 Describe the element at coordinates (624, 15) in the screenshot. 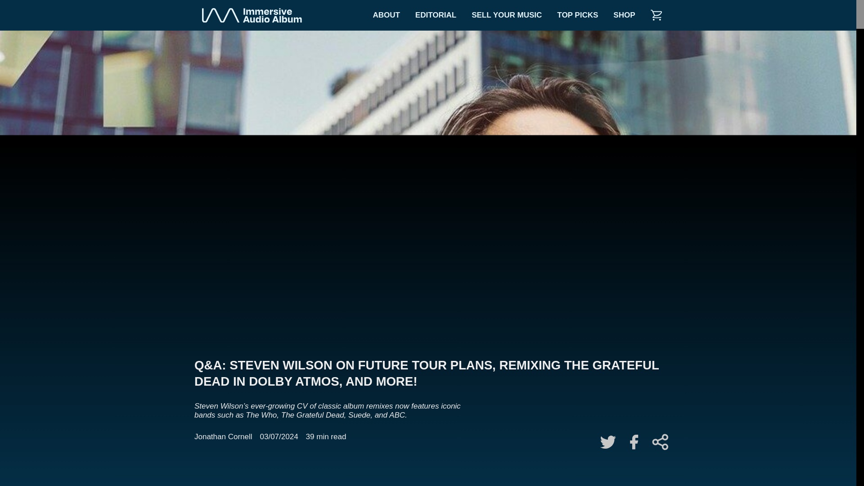

I see `SHOP` at that location.